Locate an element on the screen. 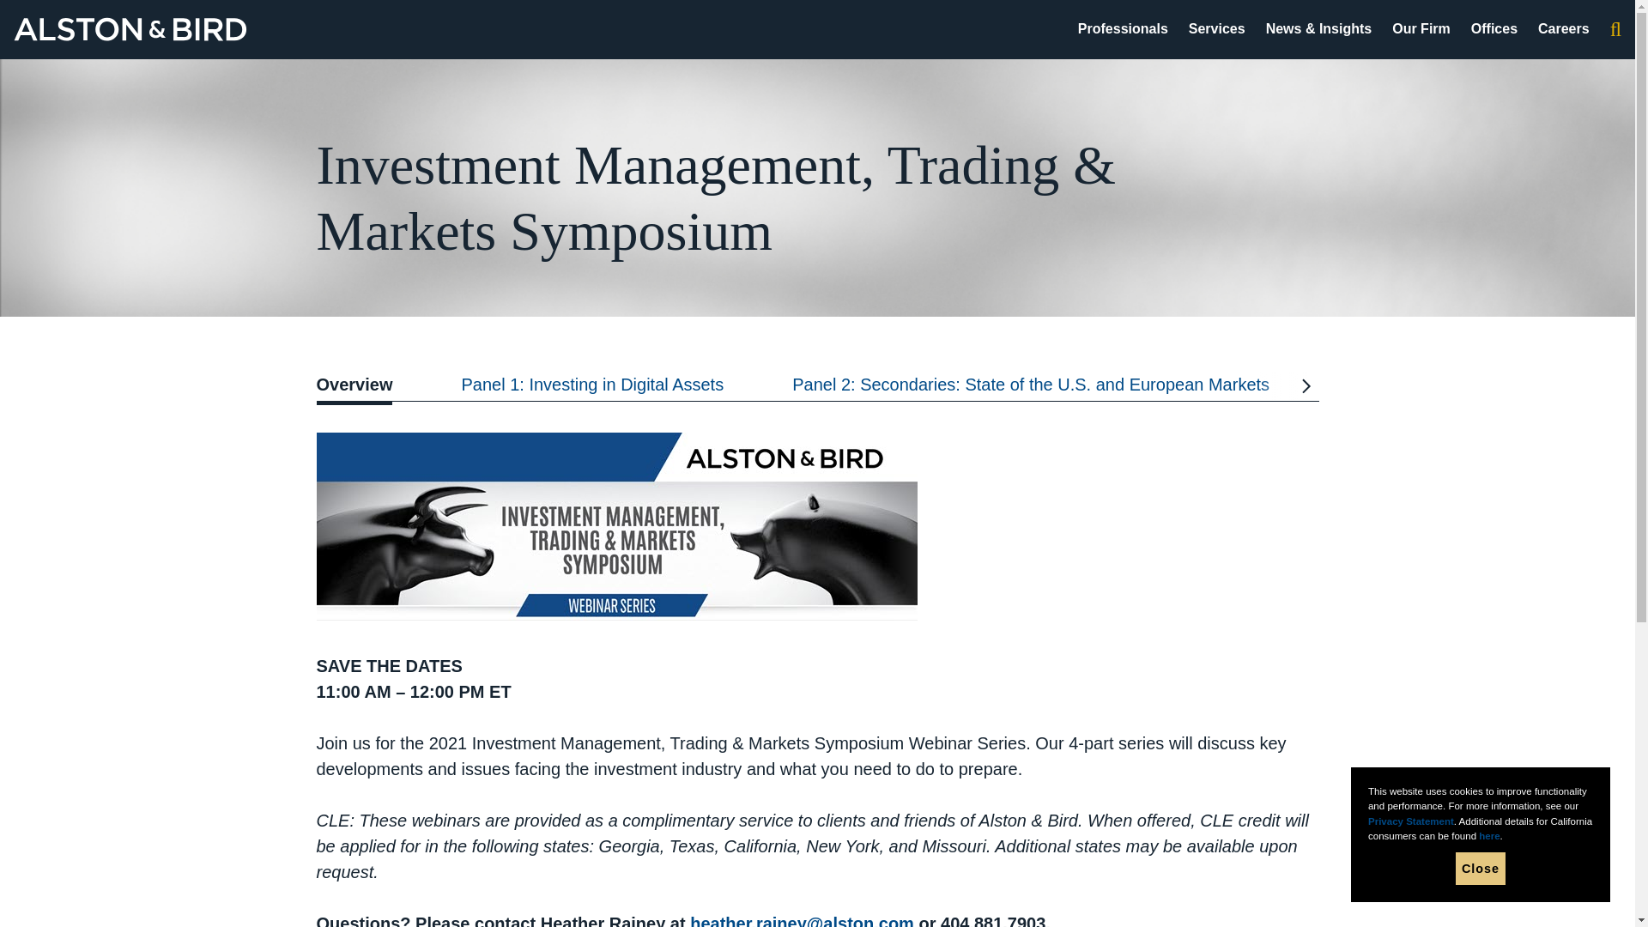 This screenshot has width=1648, height=927. Our Firm is located at coordinates (1421, 28).